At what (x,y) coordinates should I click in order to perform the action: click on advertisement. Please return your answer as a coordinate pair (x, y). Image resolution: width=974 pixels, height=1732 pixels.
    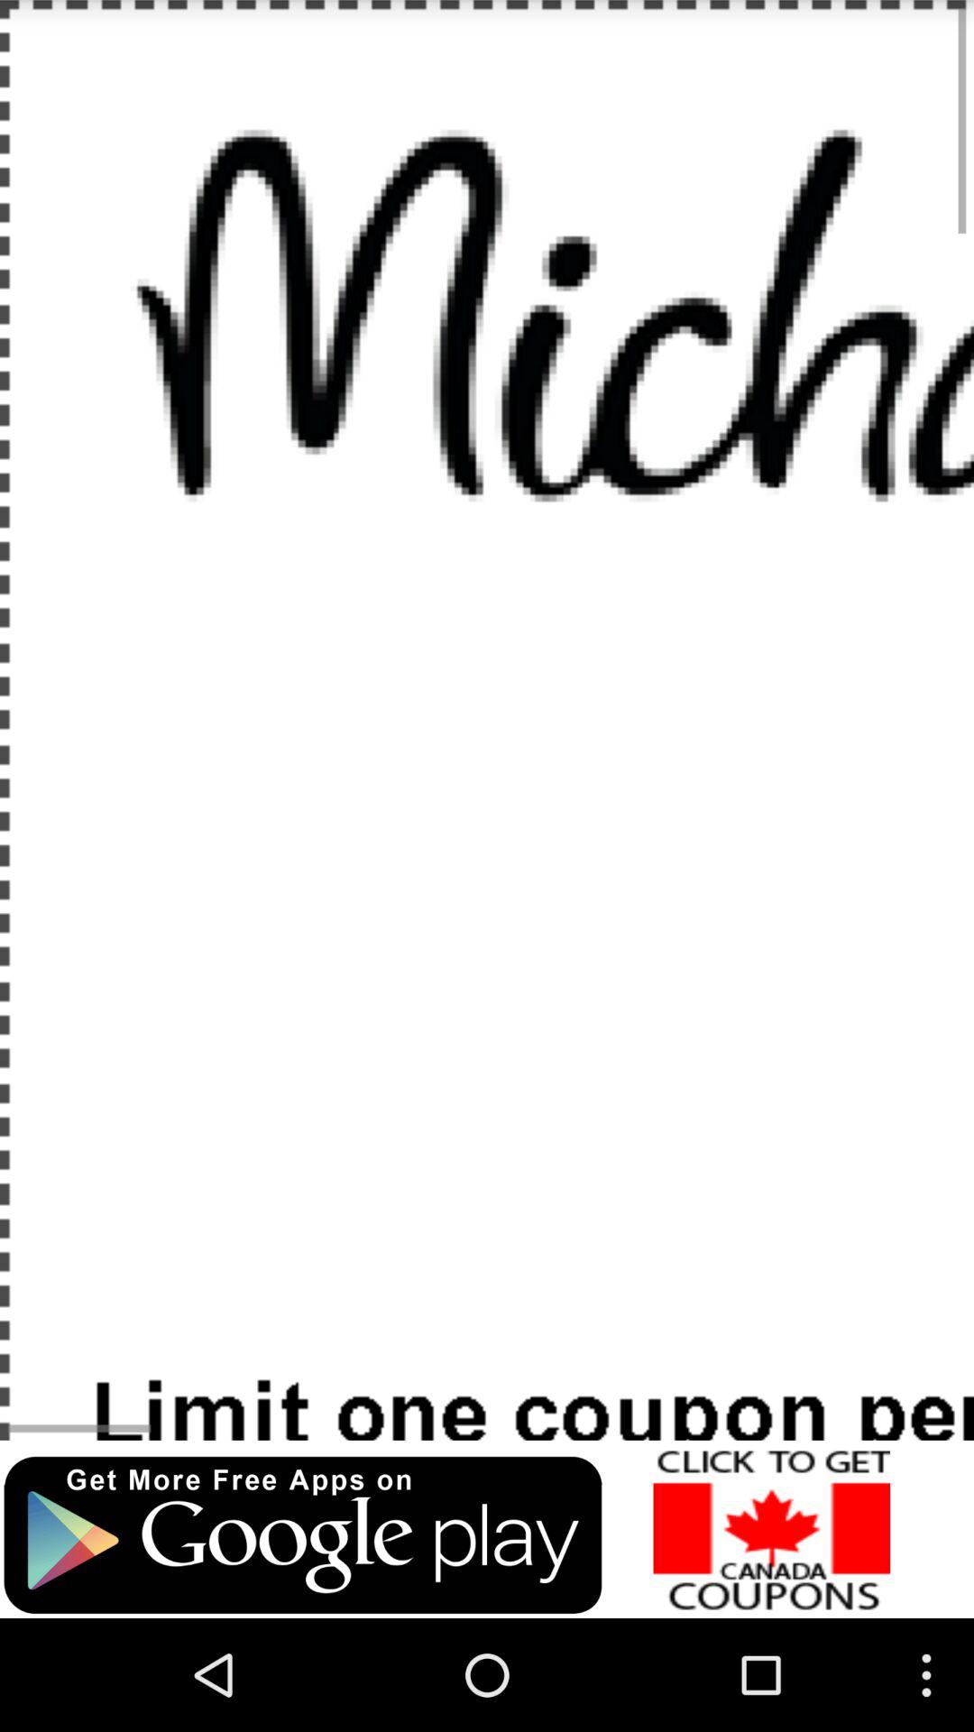
    Looking at the image, I should click on (772, 1529).